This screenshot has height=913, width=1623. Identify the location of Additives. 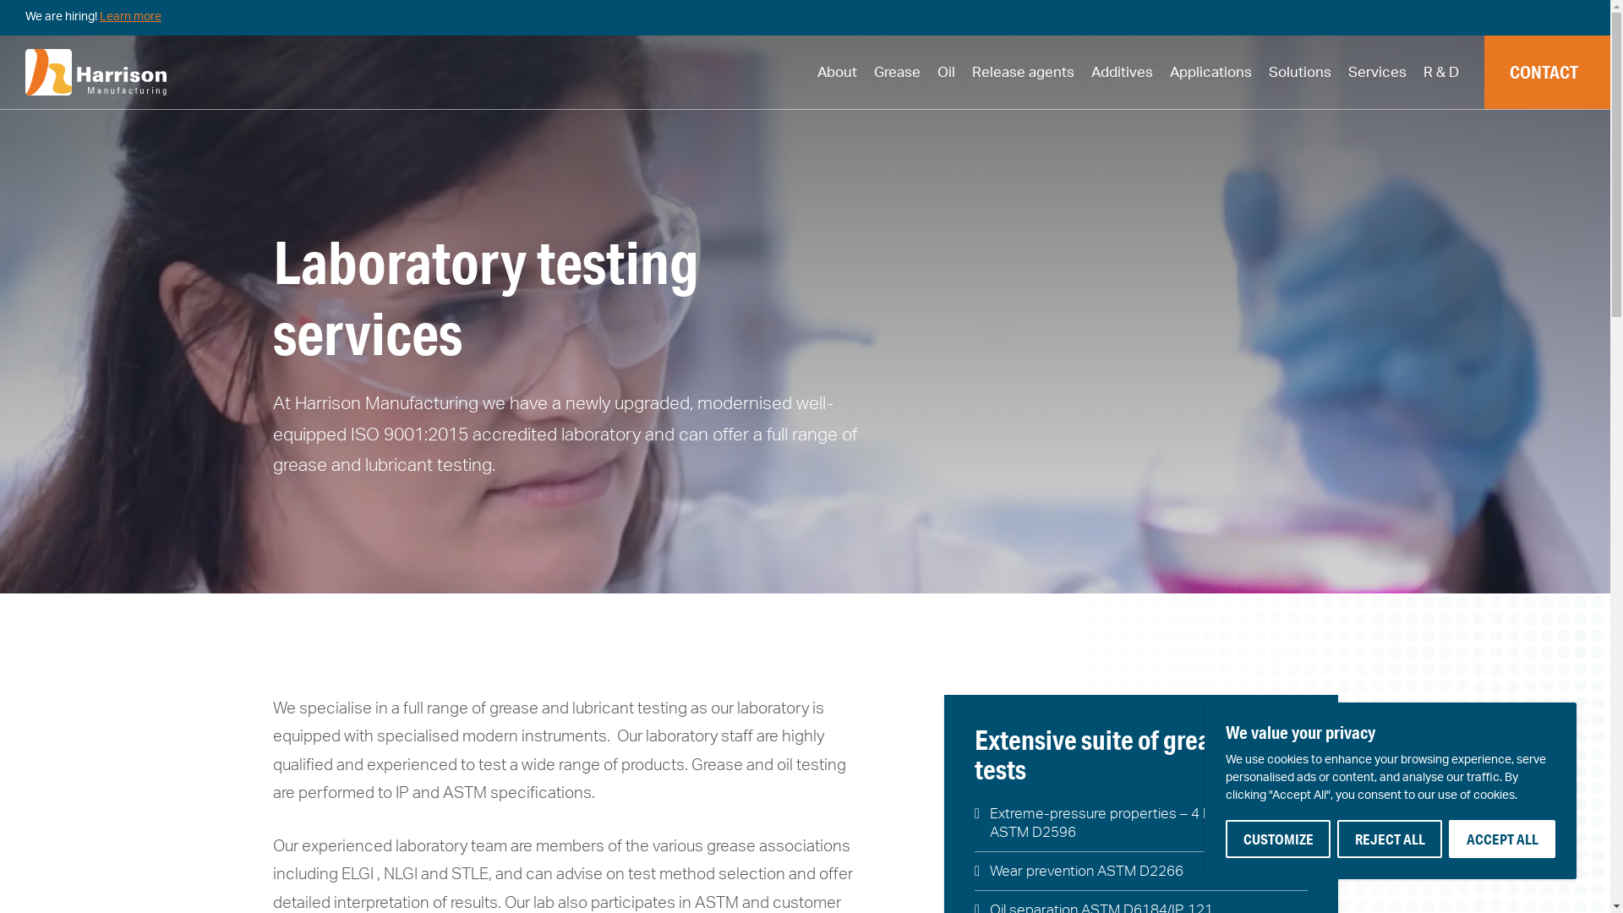
(1123, 73).